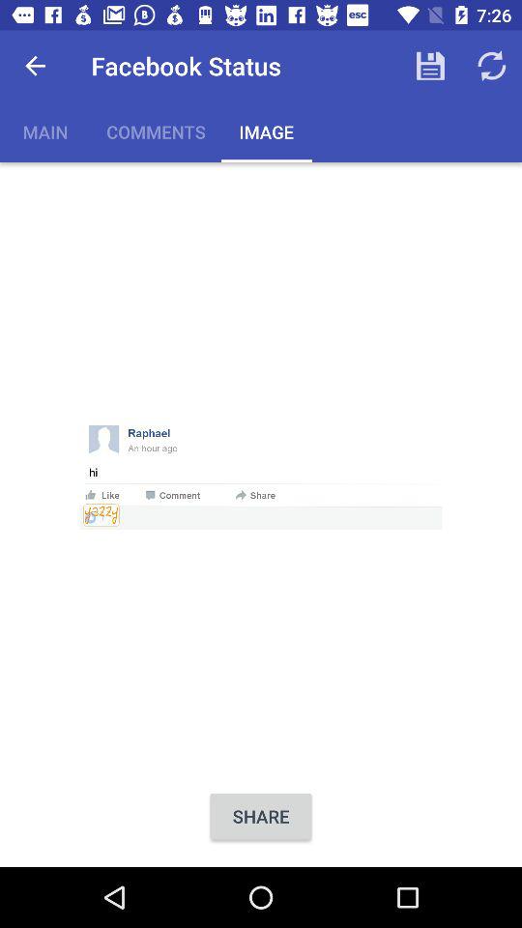 The height and width of the screenshot is (928, 522). What do you see at coordinates (261, 816) in the screenshot?
I see `select the share item` at bounding box center [261, 816].